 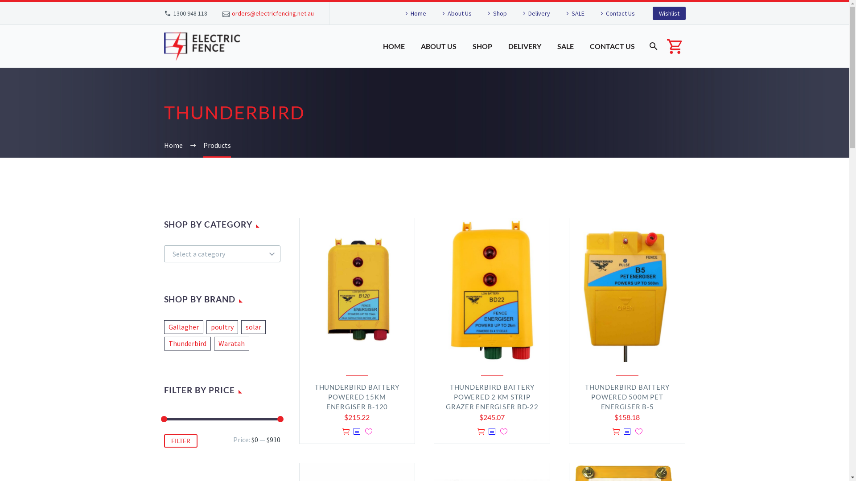 What do you see at coordinates (395, 282) in the screenshot?
I see `My Account` at bounding box center [395, 282].